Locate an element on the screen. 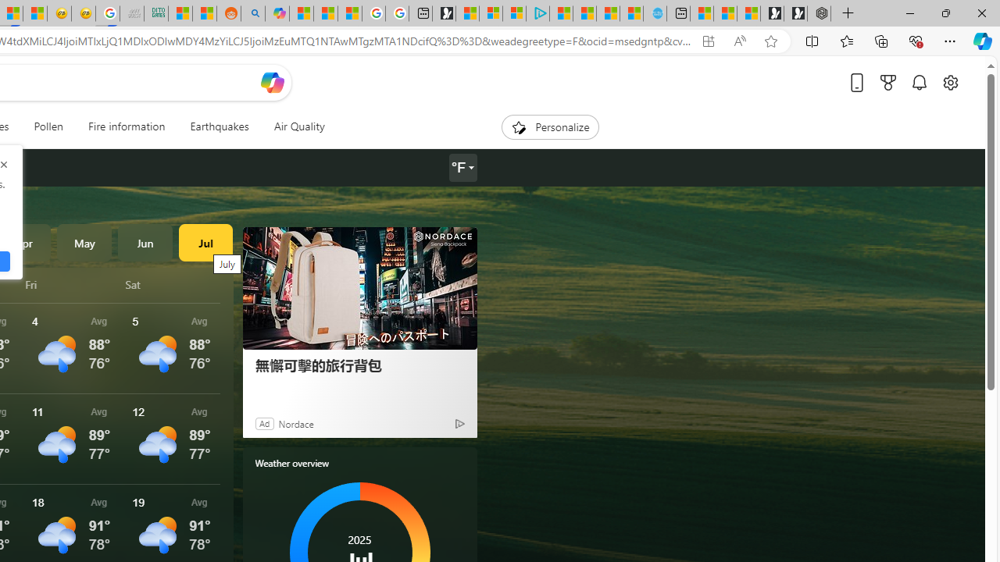 The height and width of the screenshot is (562, 1000). Fire information is located at coordinates (127, 126).